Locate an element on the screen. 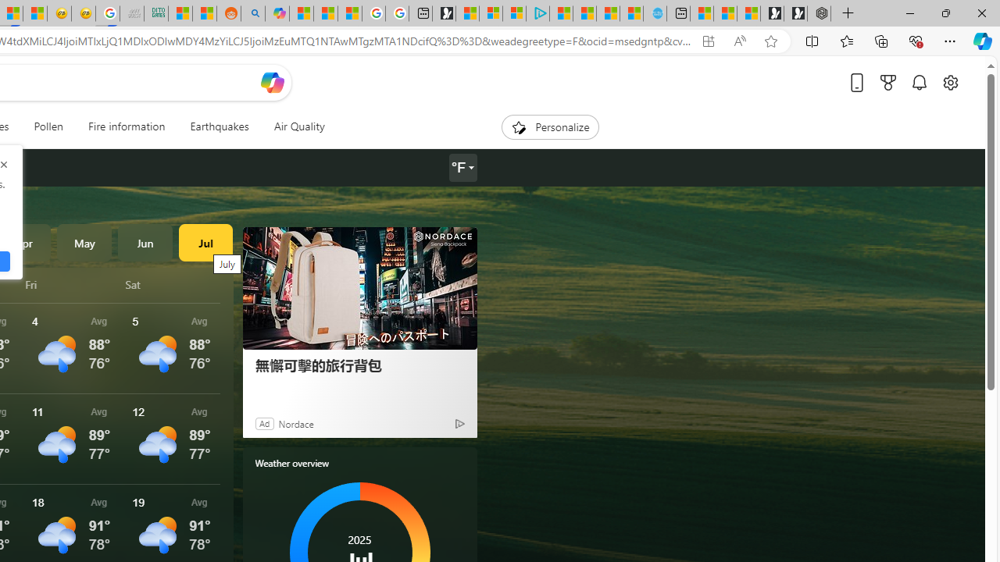 The height and width of the screenshot is (562, 1000). Fire information is located at coordinates (127, 126).